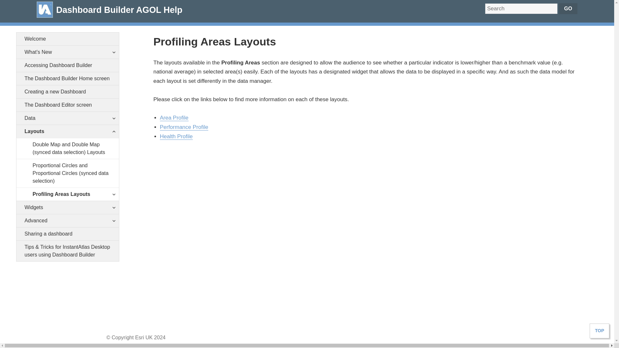 This screenshot has height=348, width=619. I want to click on expand child menu, so click(113, 220).